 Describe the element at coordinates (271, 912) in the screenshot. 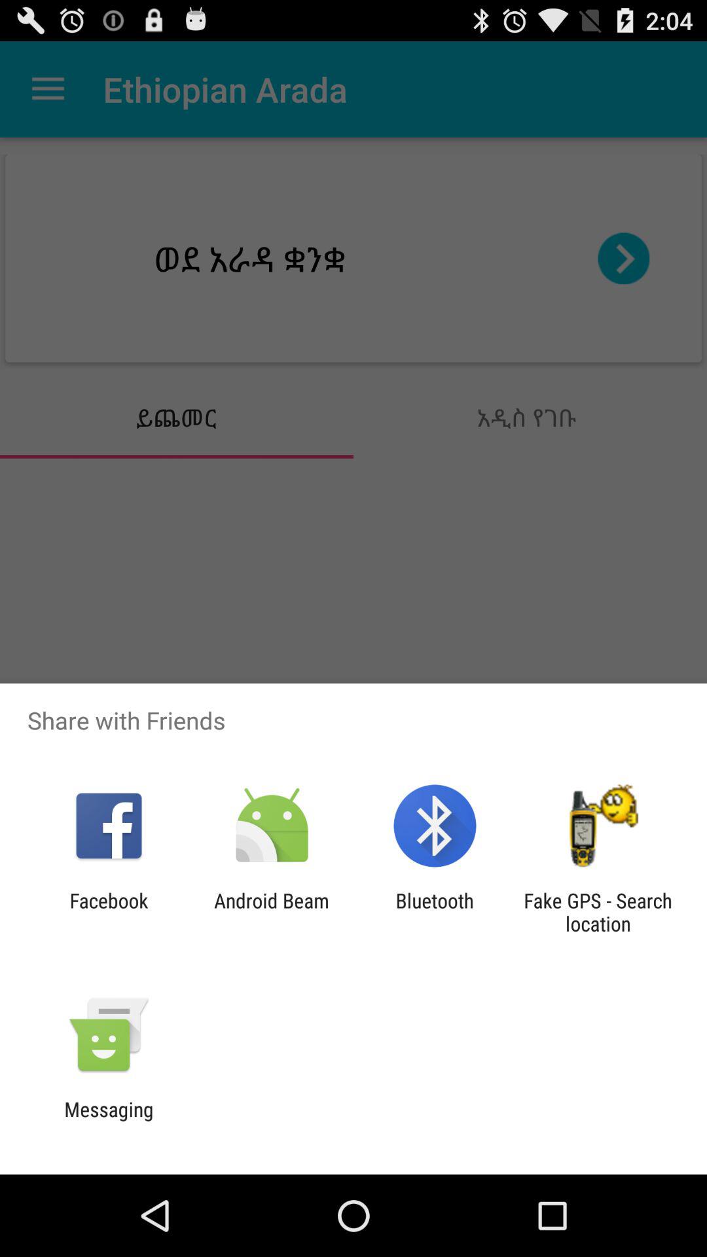

I see `choose item next to facebook icon` at that location.